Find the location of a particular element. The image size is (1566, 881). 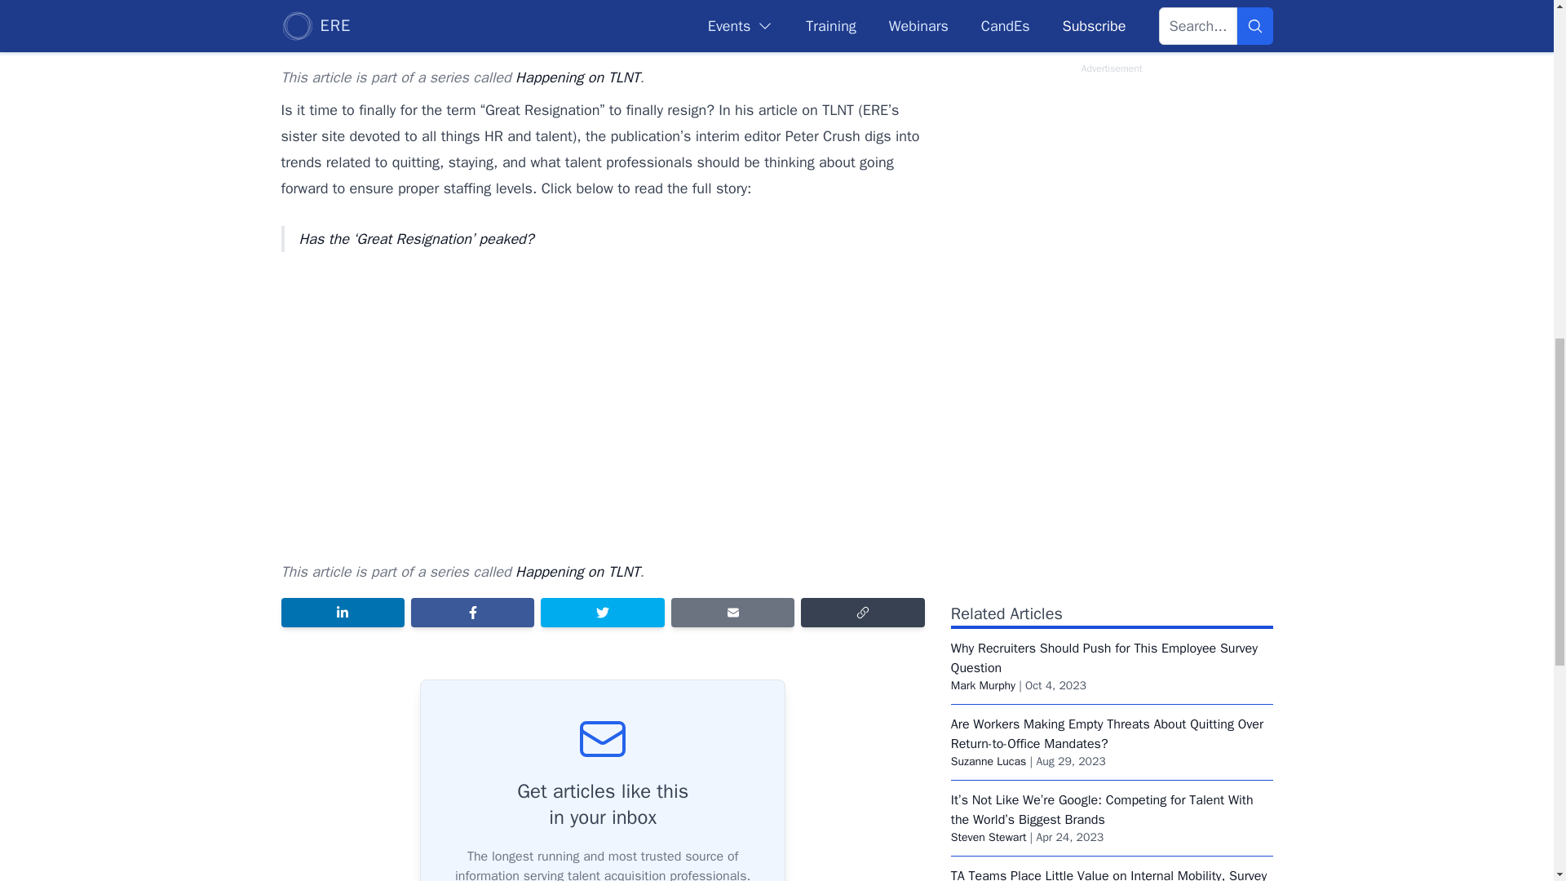

Happening on TLNT is located at coordinates (577, 571).